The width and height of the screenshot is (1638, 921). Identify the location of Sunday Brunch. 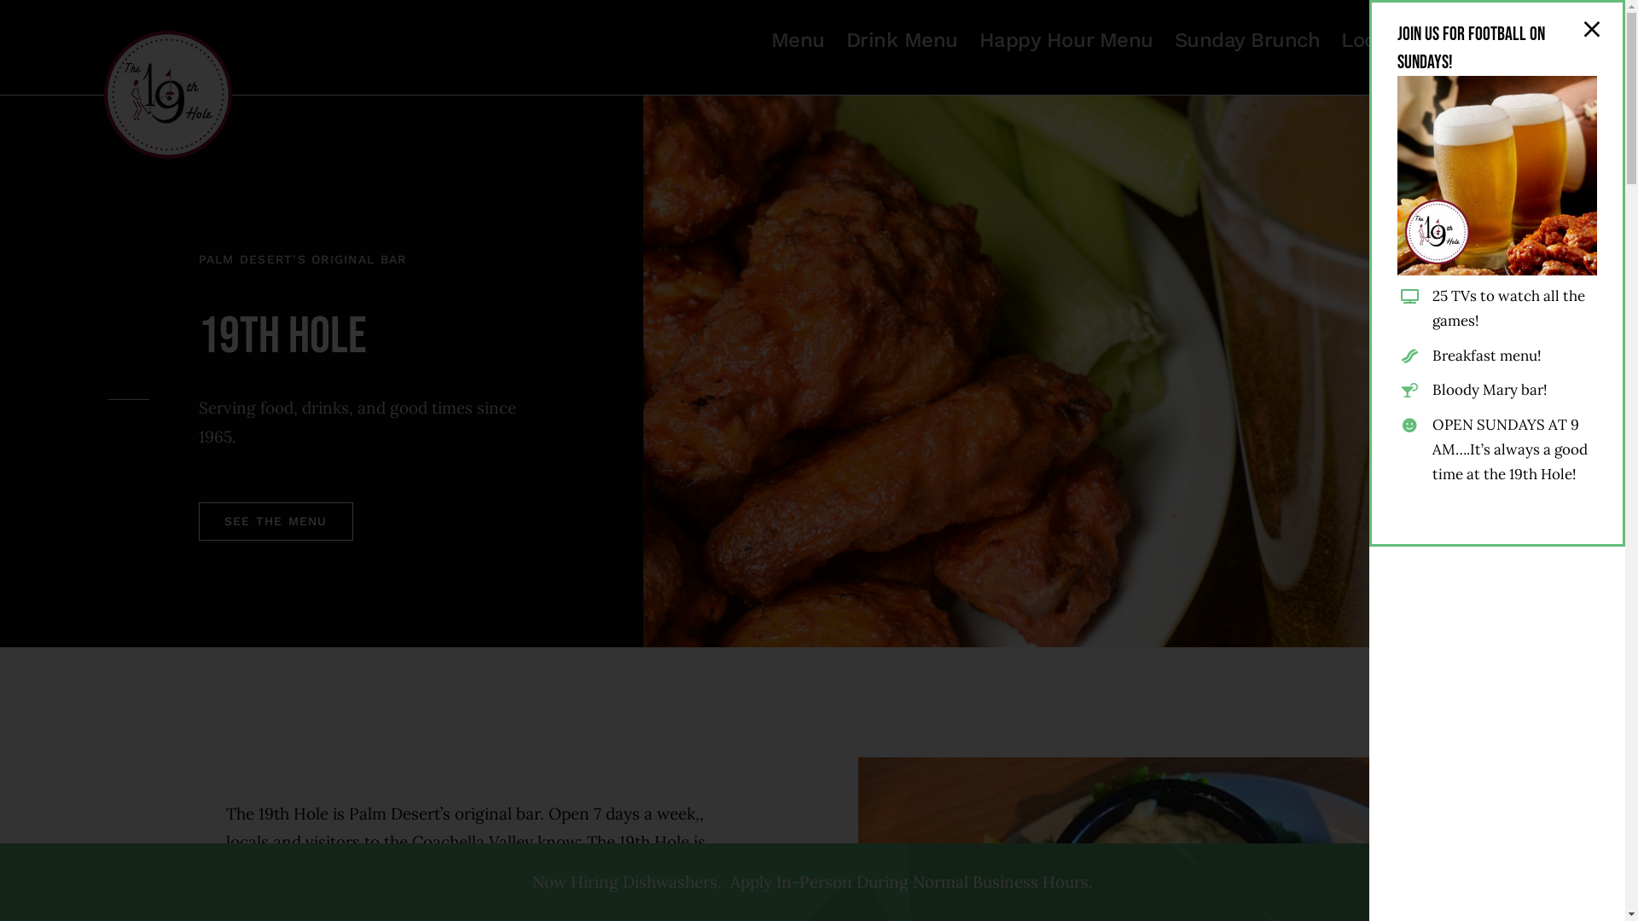
(1247, 40).